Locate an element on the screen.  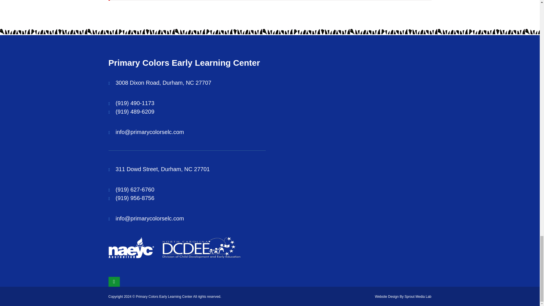
email is located at coordinates (150, 132).